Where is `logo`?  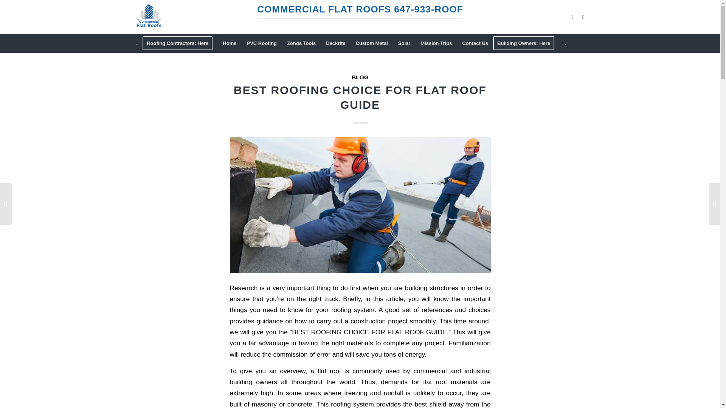 logo is located at coordinates (148, 17).